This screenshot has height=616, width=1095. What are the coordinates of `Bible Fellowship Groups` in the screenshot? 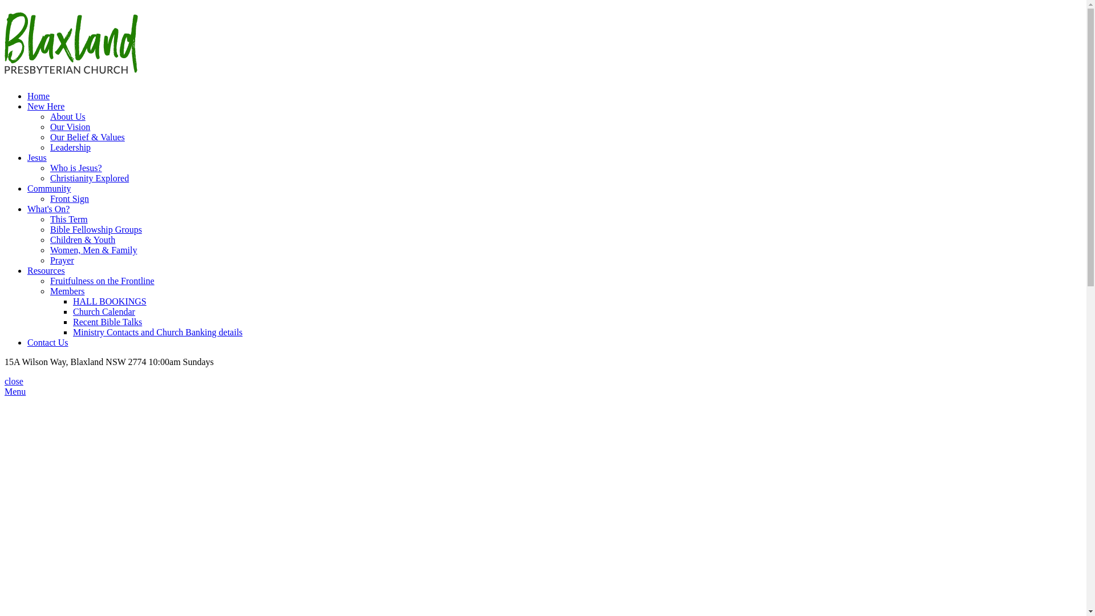 It's located at (96, 229).